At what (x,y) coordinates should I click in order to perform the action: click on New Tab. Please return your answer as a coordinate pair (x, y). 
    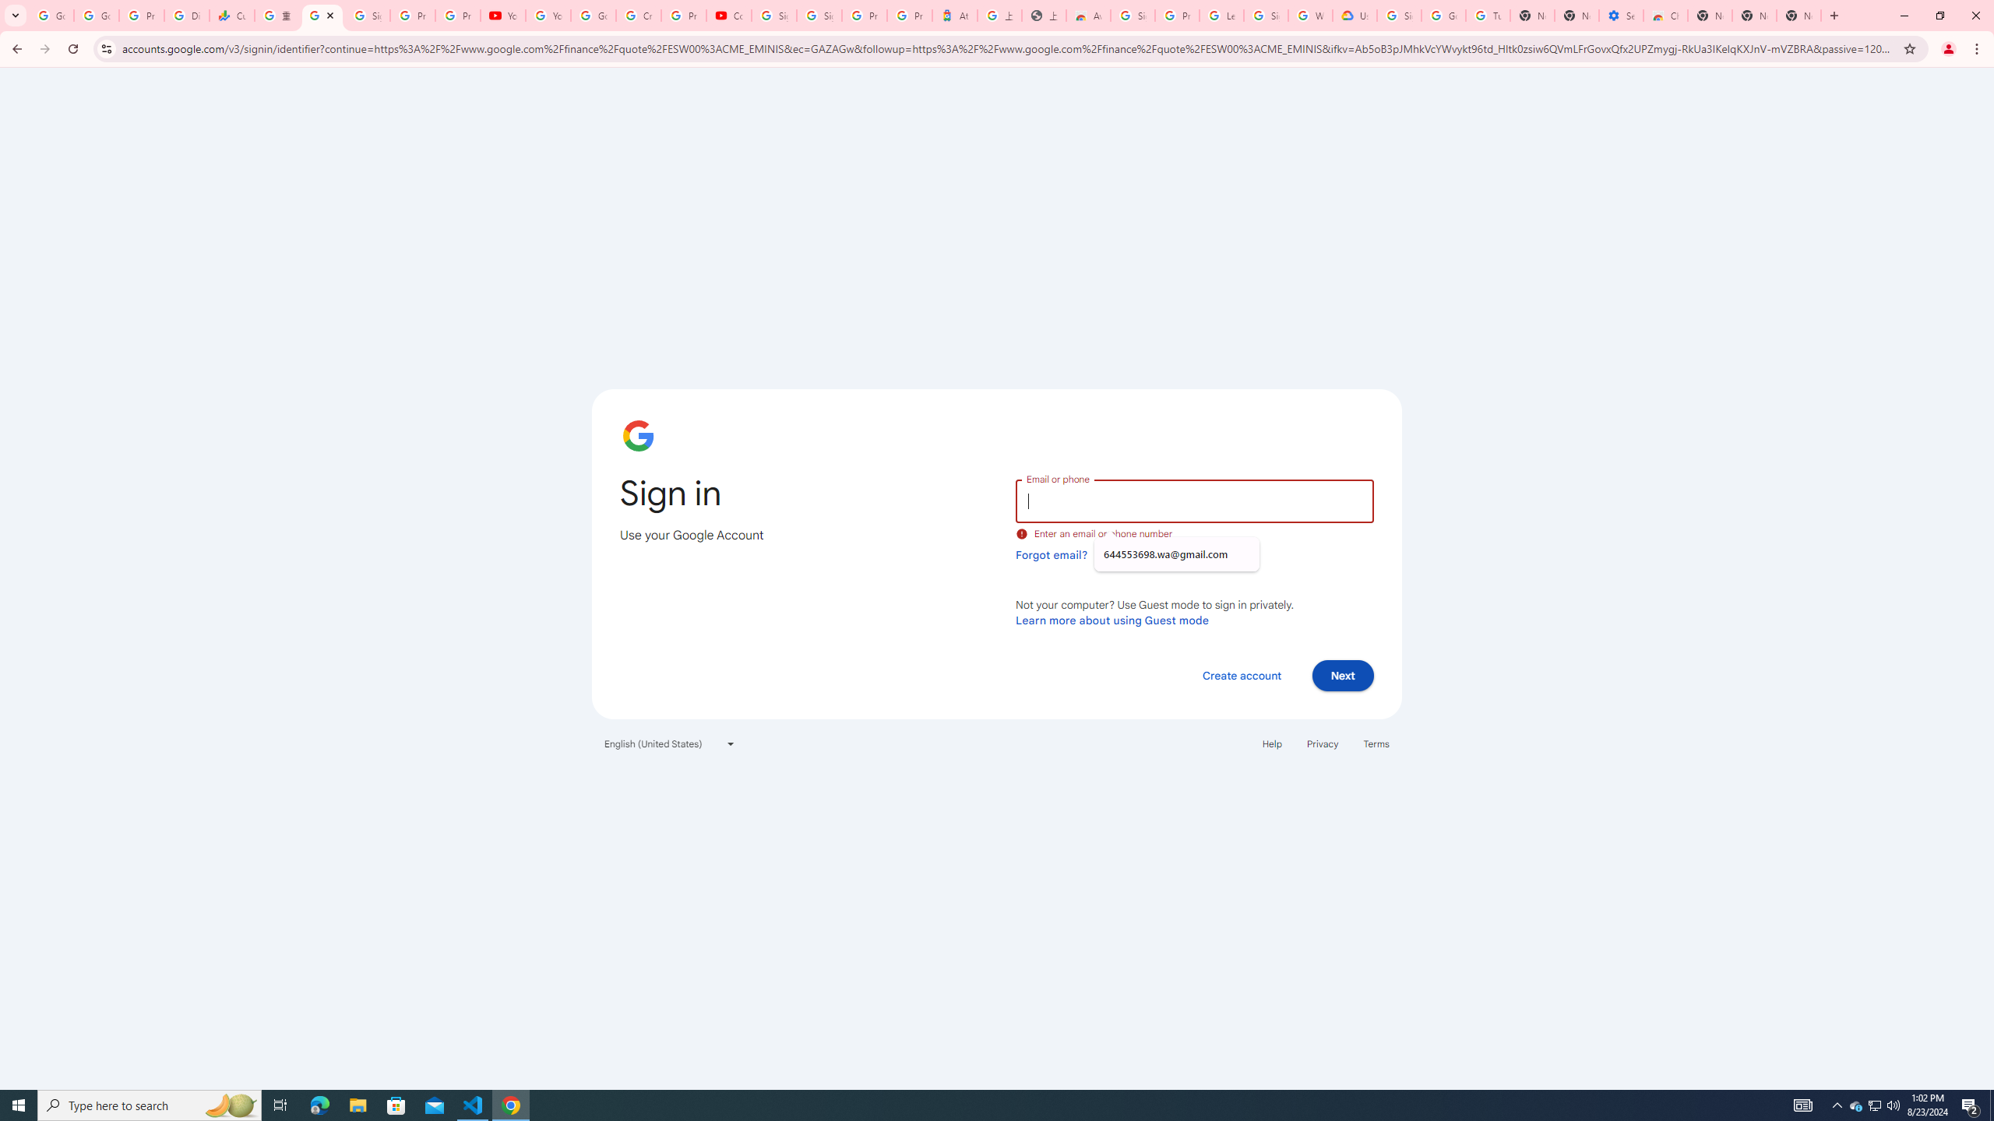
    Looking at the image, I should click on (1710, 16).